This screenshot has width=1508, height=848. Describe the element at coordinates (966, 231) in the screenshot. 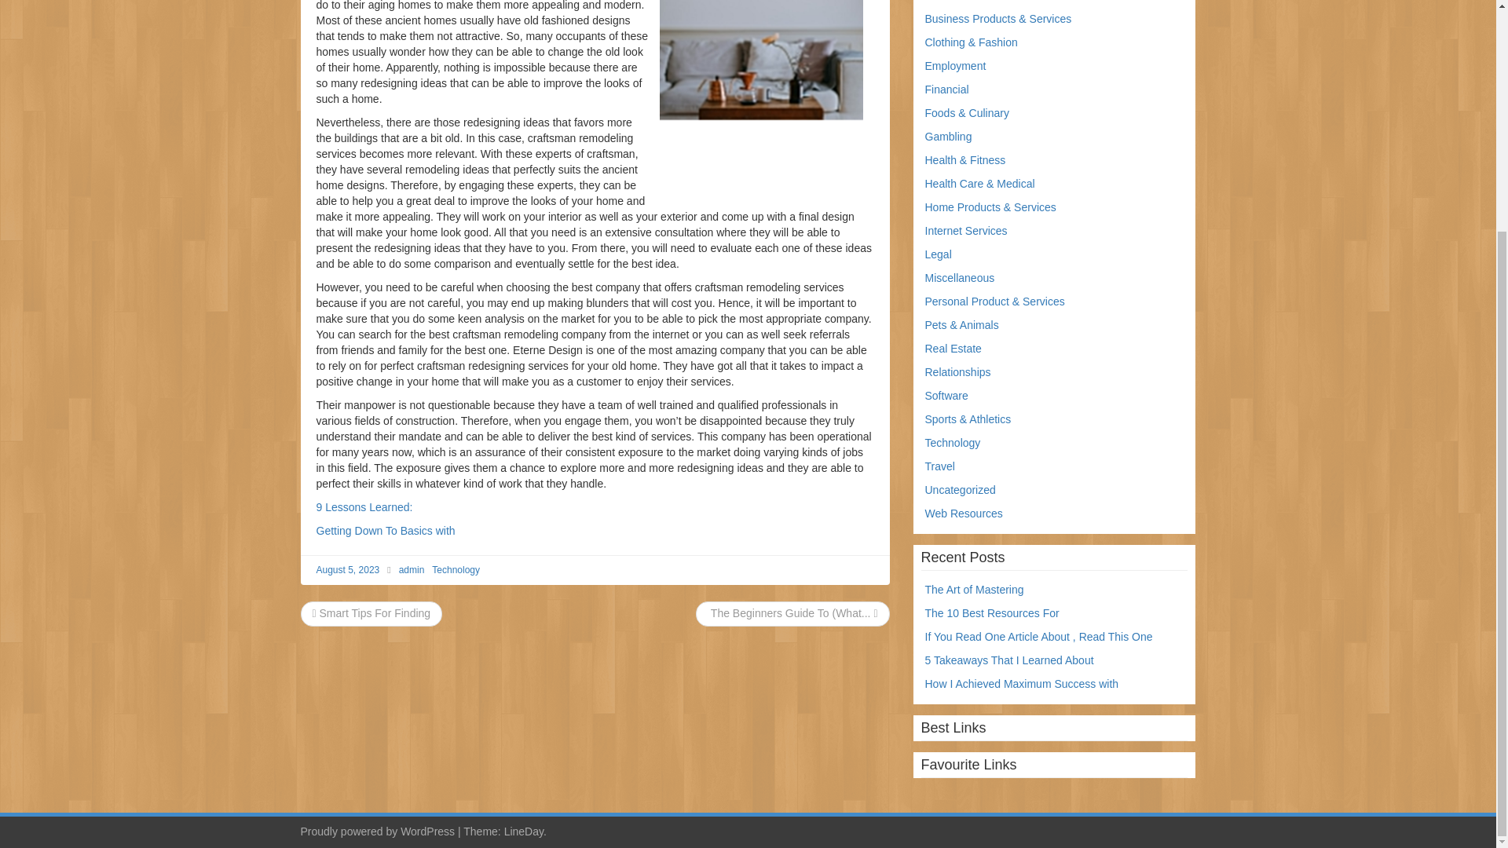

I see `Internet Services` at that location.